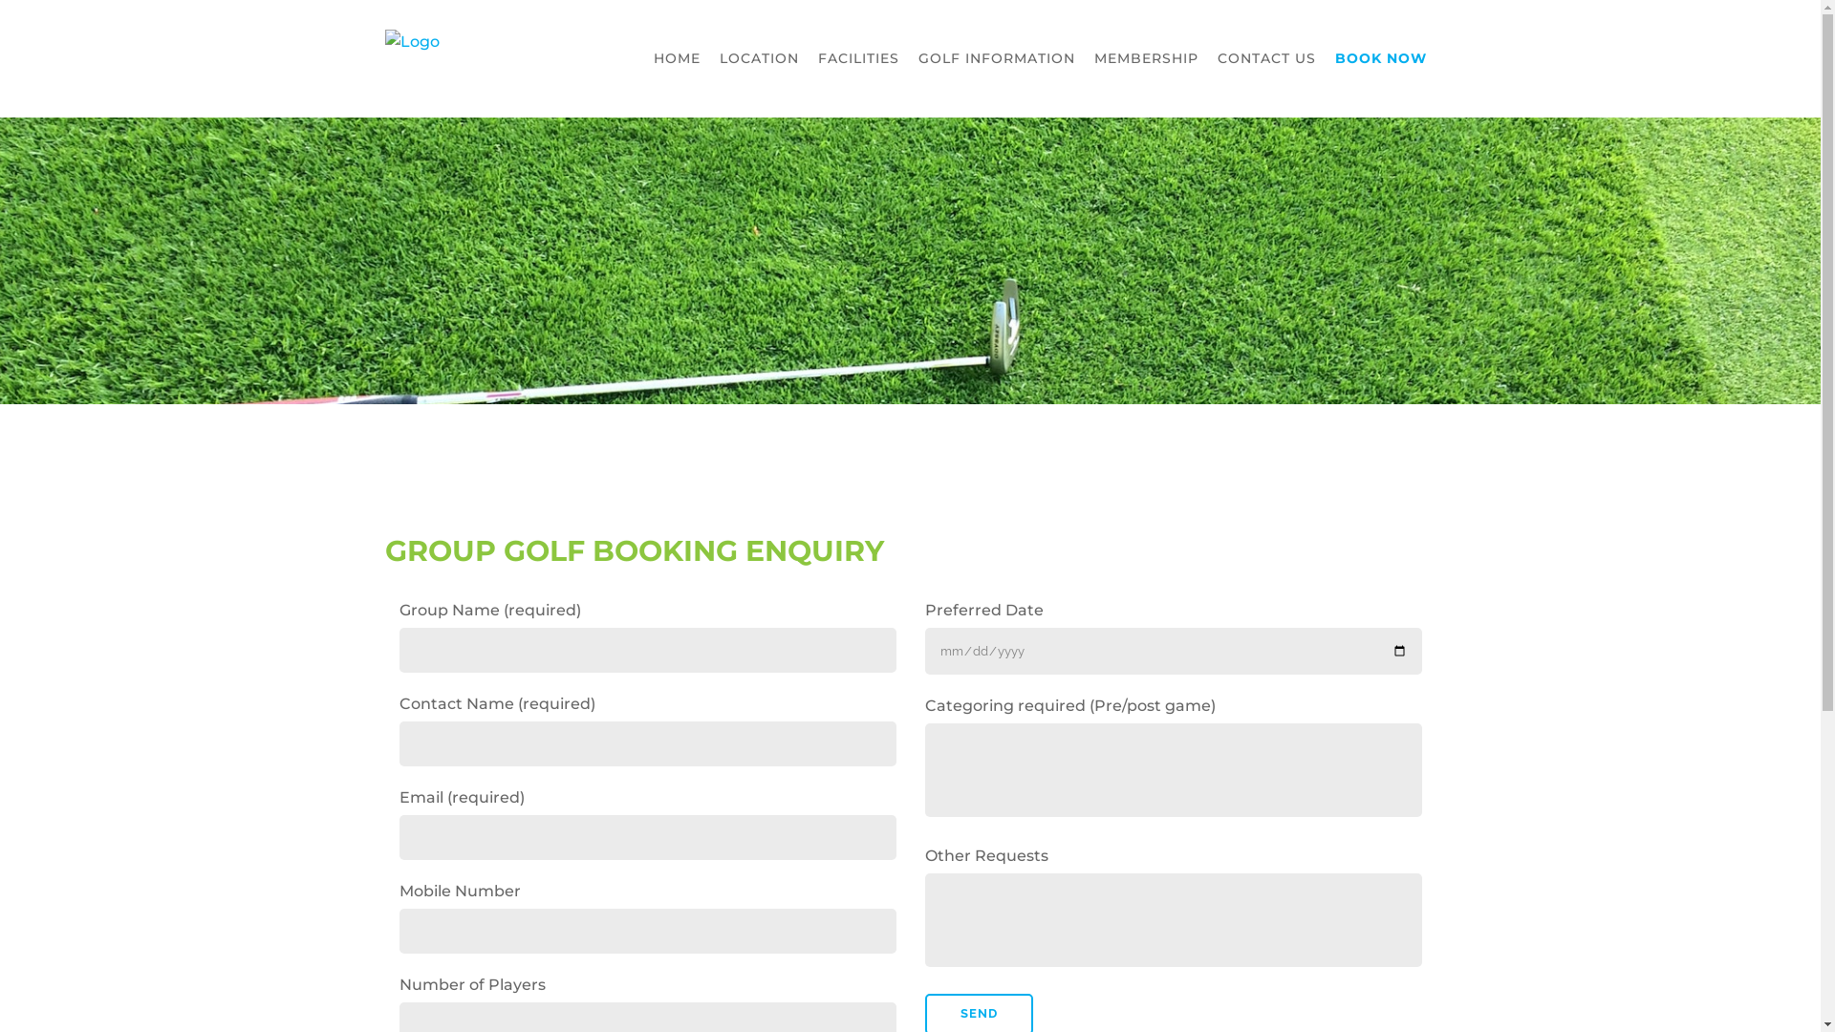  Describe the element at coordinates (1380, 59) in the screenshot. I see `BOOK NOW` at that location.